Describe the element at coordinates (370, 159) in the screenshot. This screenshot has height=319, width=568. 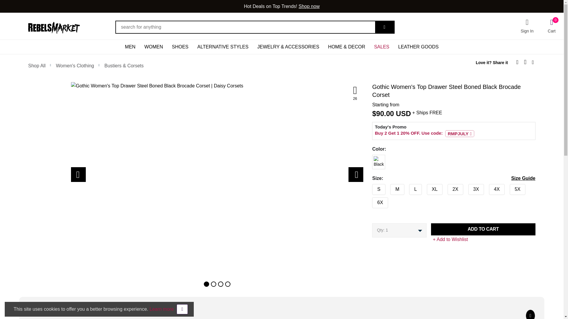
I see `Black` at that location.